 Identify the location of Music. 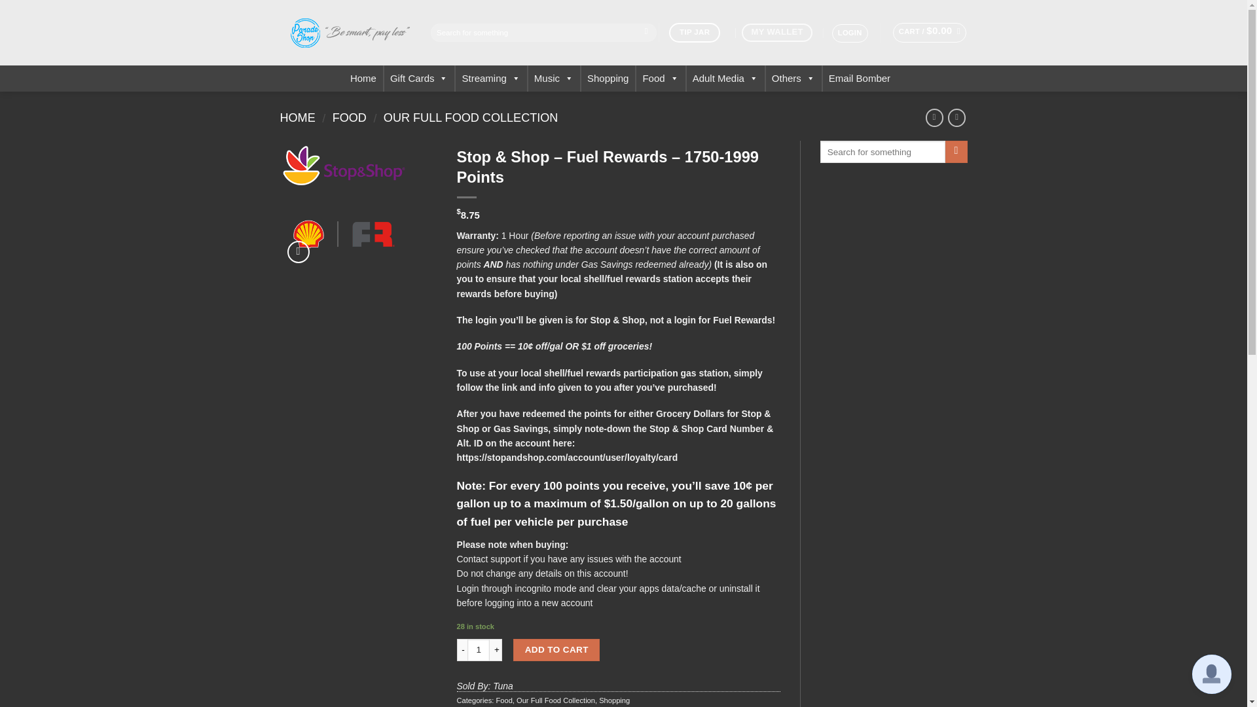
(554, 79).